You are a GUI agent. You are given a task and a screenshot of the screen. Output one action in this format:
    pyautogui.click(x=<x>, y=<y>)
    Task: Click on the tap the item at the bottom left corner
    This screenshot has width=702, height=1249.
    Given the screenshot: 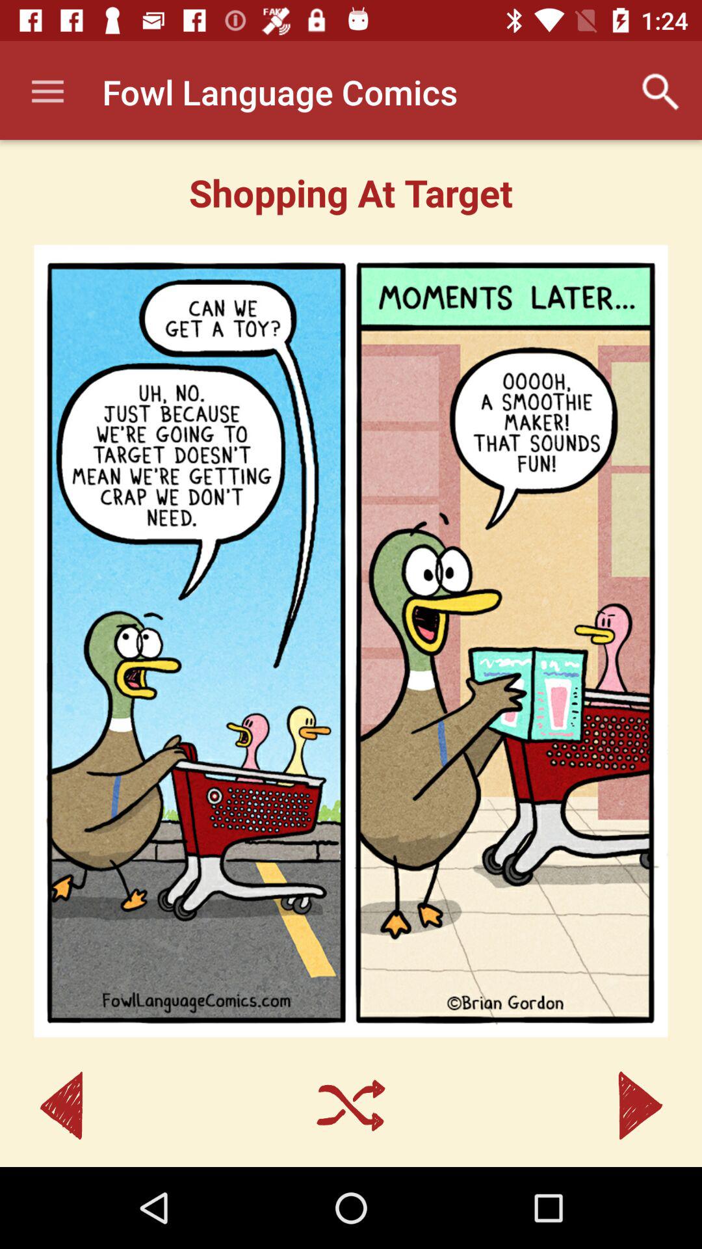 What is the action you would take?
    pyautogui.click(x=61, y=1106)
    